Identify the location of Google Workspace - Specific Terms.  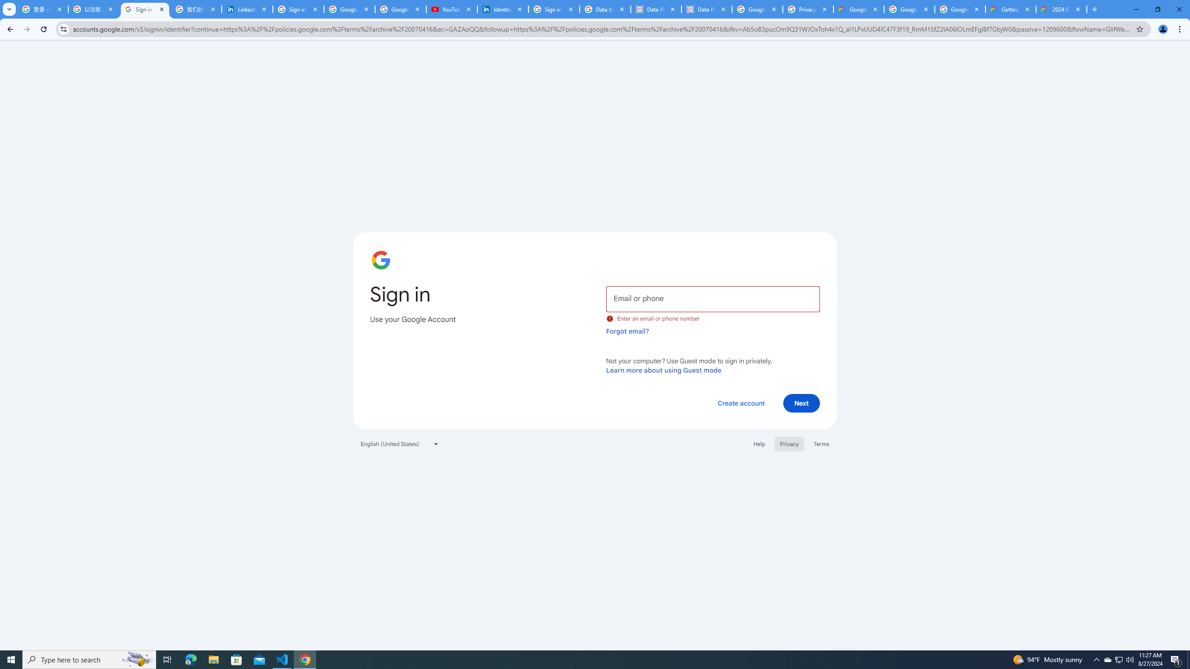
(960, 9).